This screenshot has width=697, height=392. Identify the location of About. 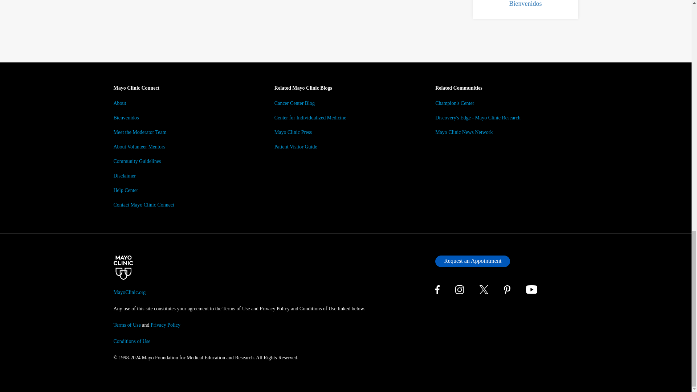
(119, 103).